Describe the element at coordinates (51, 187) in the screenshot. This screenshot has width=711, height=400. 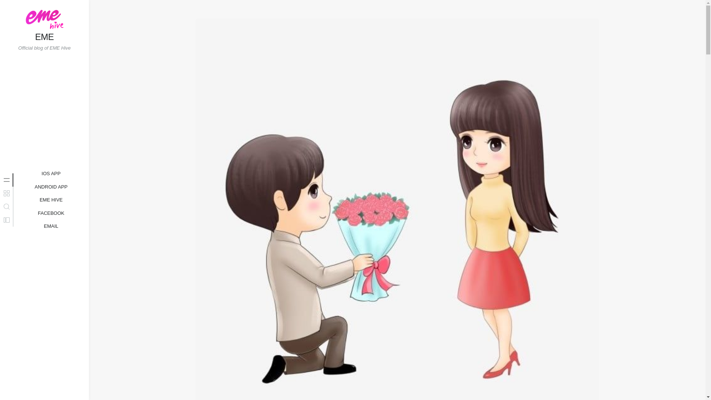
I see `ANDROID APP` at that location.